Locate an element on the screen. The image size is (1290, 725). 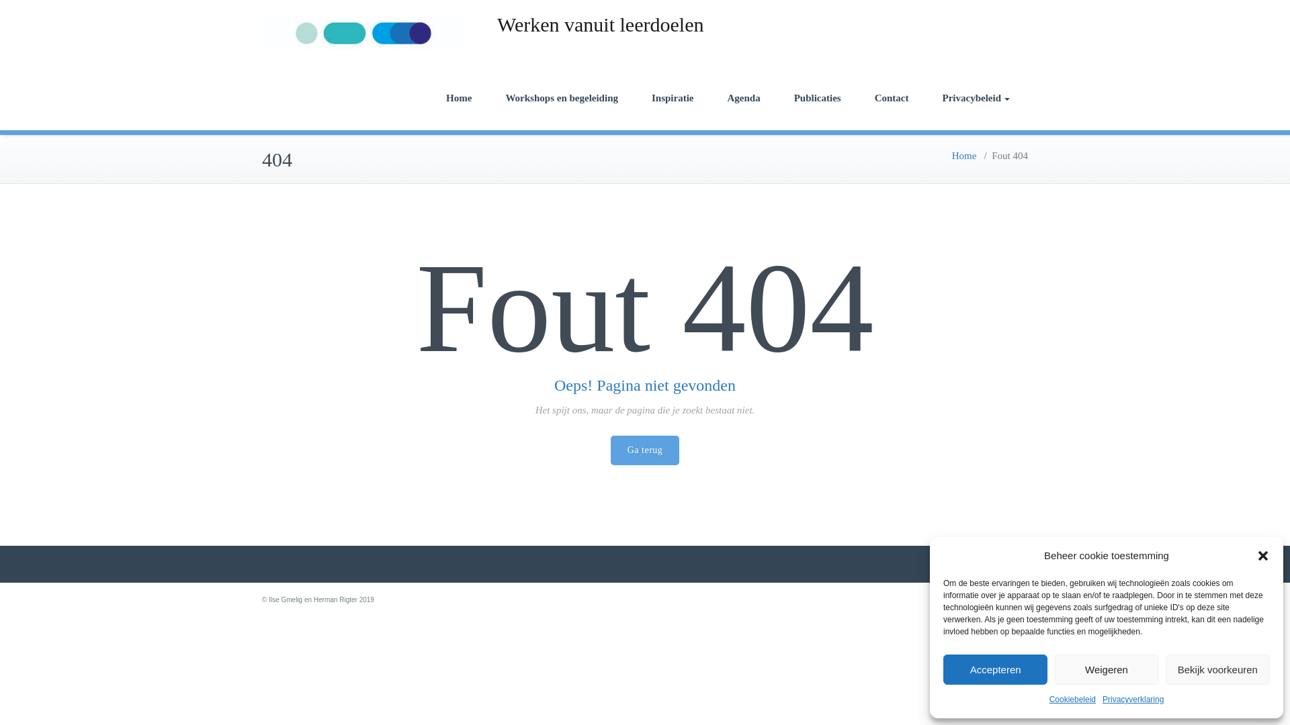
Ga terug is located at coordinates (645, 450).